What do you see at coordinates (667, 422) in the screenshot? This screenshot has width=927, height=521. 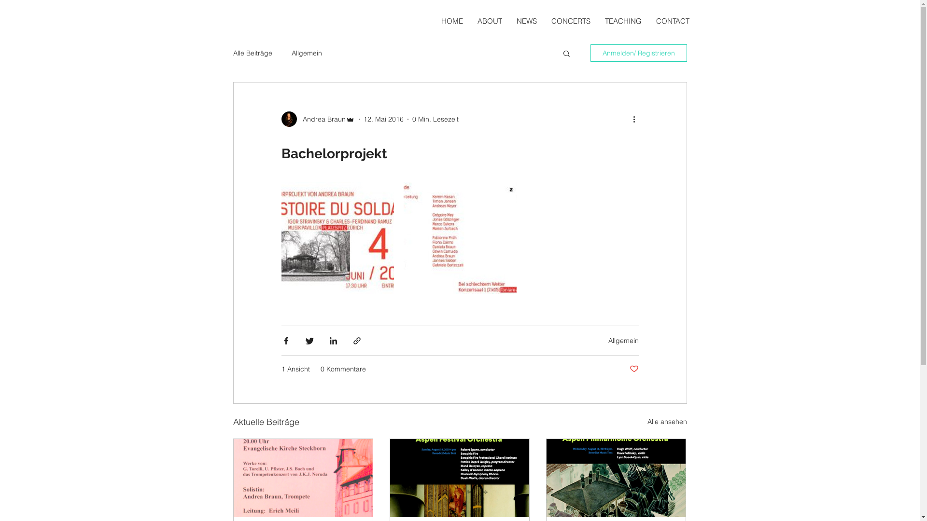 I see `Alle ansehen` at bounding box center [667, 422].